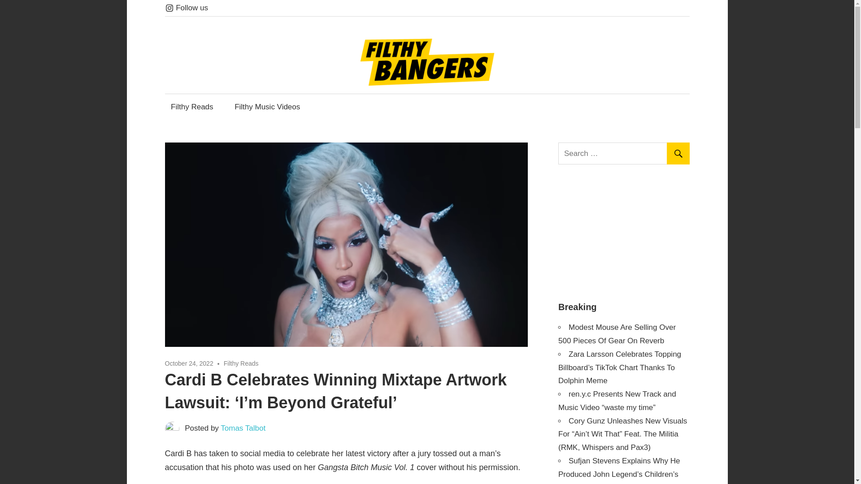  Describe the element at coordinates (187, 8) in the screenshot. I see `Follow us` at that location.